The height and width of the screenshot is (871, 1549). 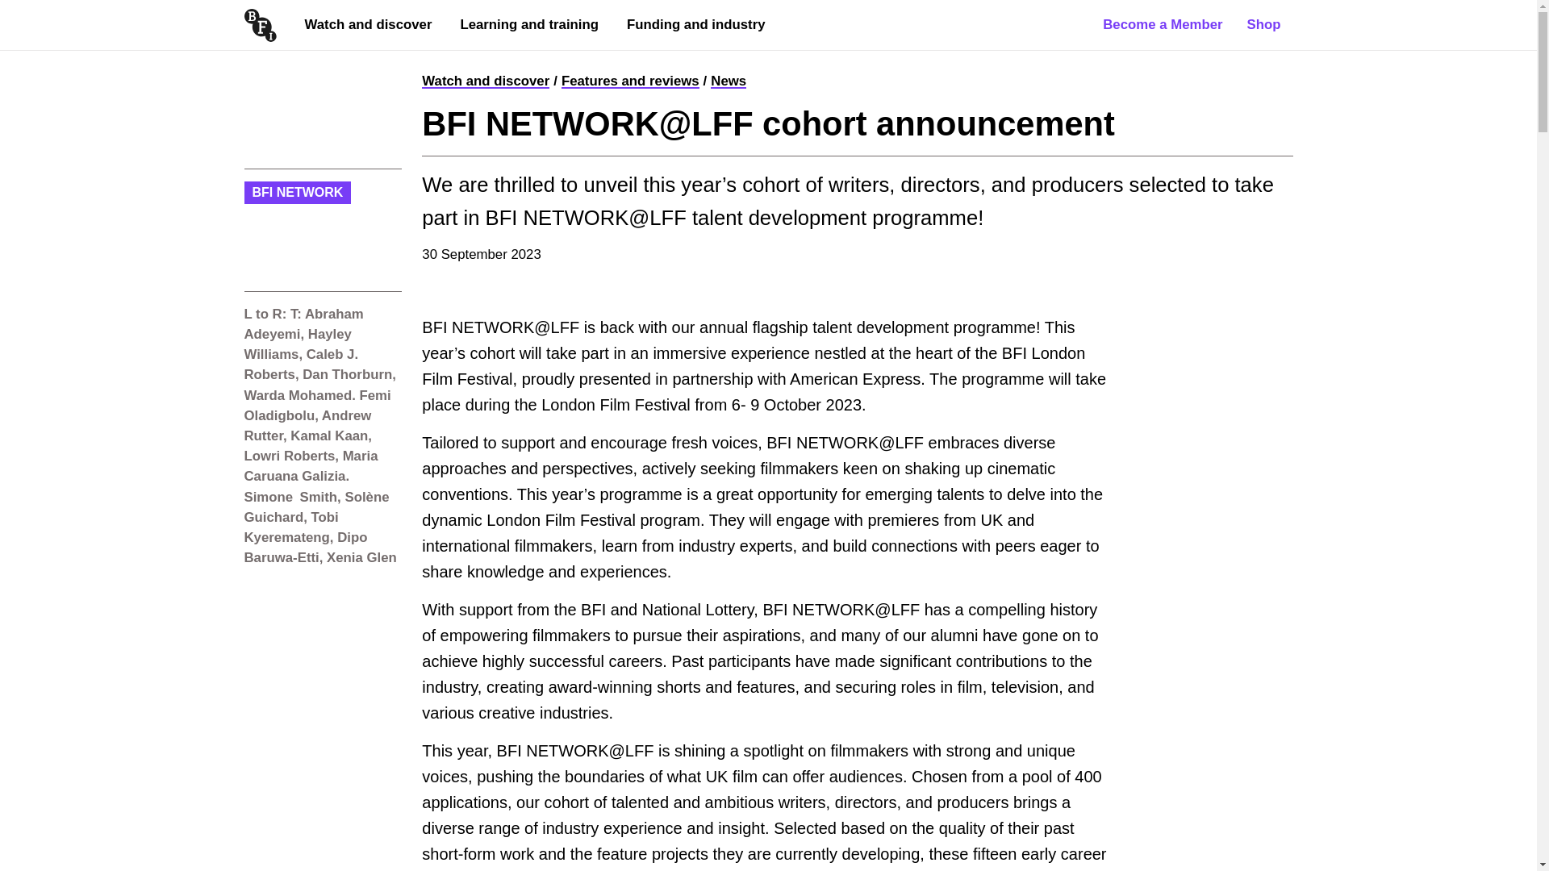 What do you see at coordinates (528, 24) in the screenshot?
I see `Learning and training` at bounding box center [528, 24].